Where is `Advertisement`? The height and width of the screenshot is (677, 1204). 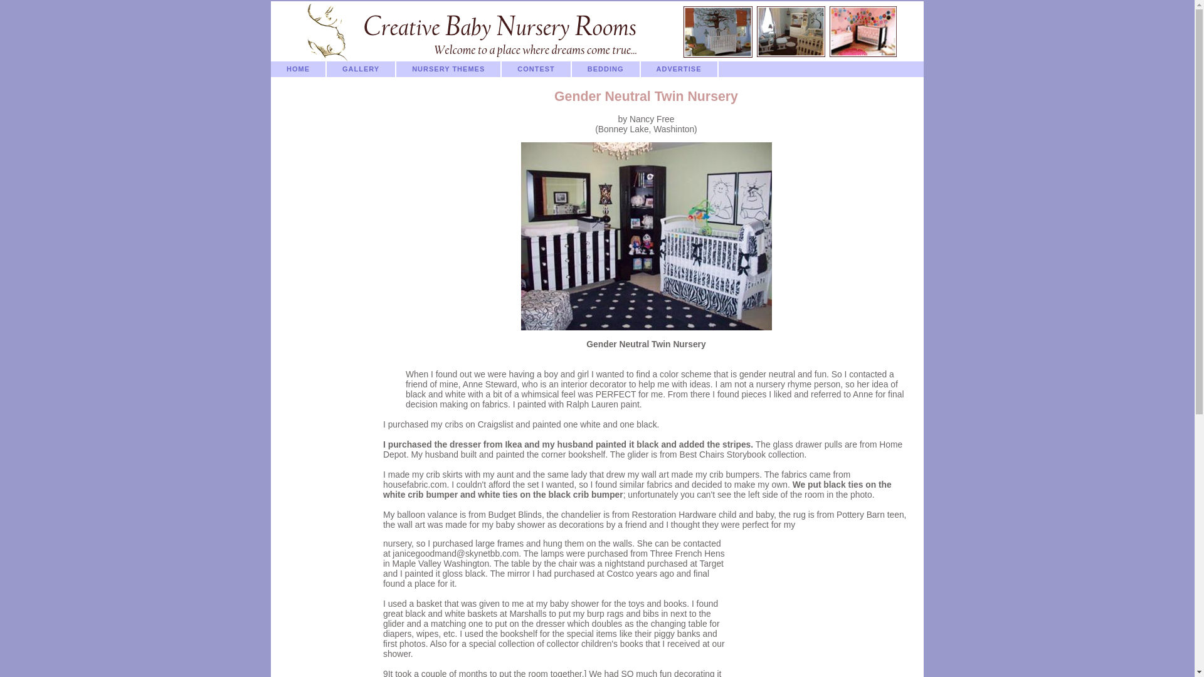 Advertisement is located at coordinates (820, 607).